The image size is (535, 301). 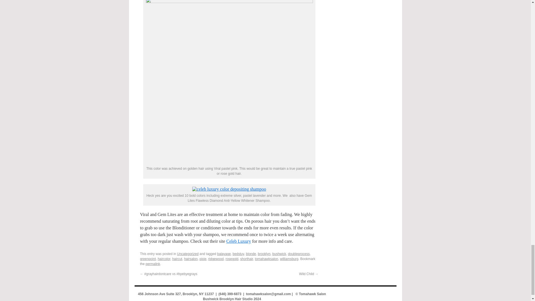 I want to click on brooklyn, so click(x=264, y=254).